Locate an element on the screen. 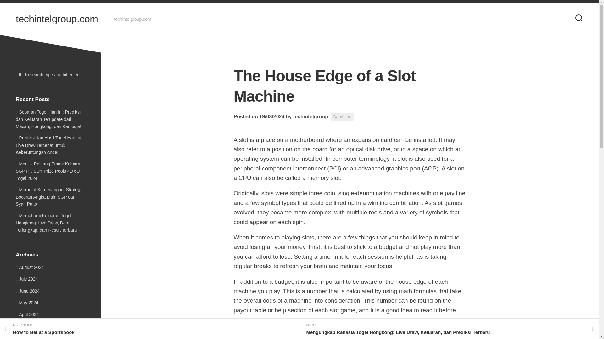  To search type and hit enter is located at coordinates (27, 303).